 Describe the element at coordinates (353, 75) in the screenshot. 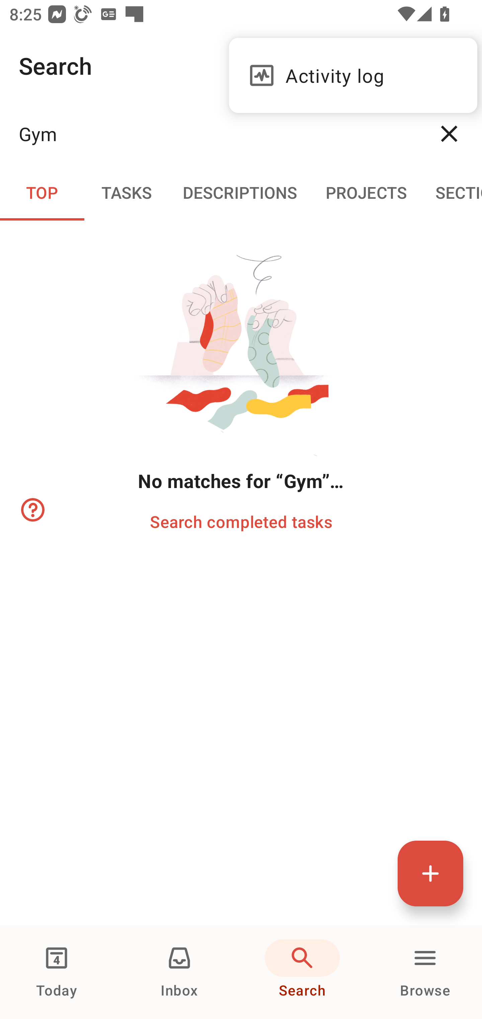

I see `Activity log` at that location.